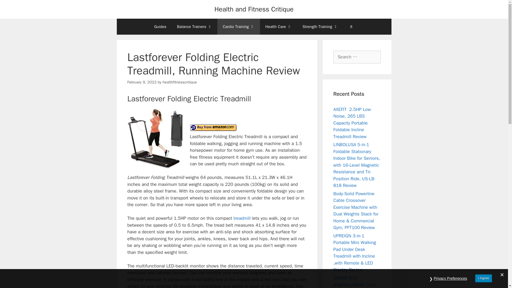 The image size is (512, 288). Describe the element at coordinates (320, 27) in the screenshot. I see `Strength Training` at that location.